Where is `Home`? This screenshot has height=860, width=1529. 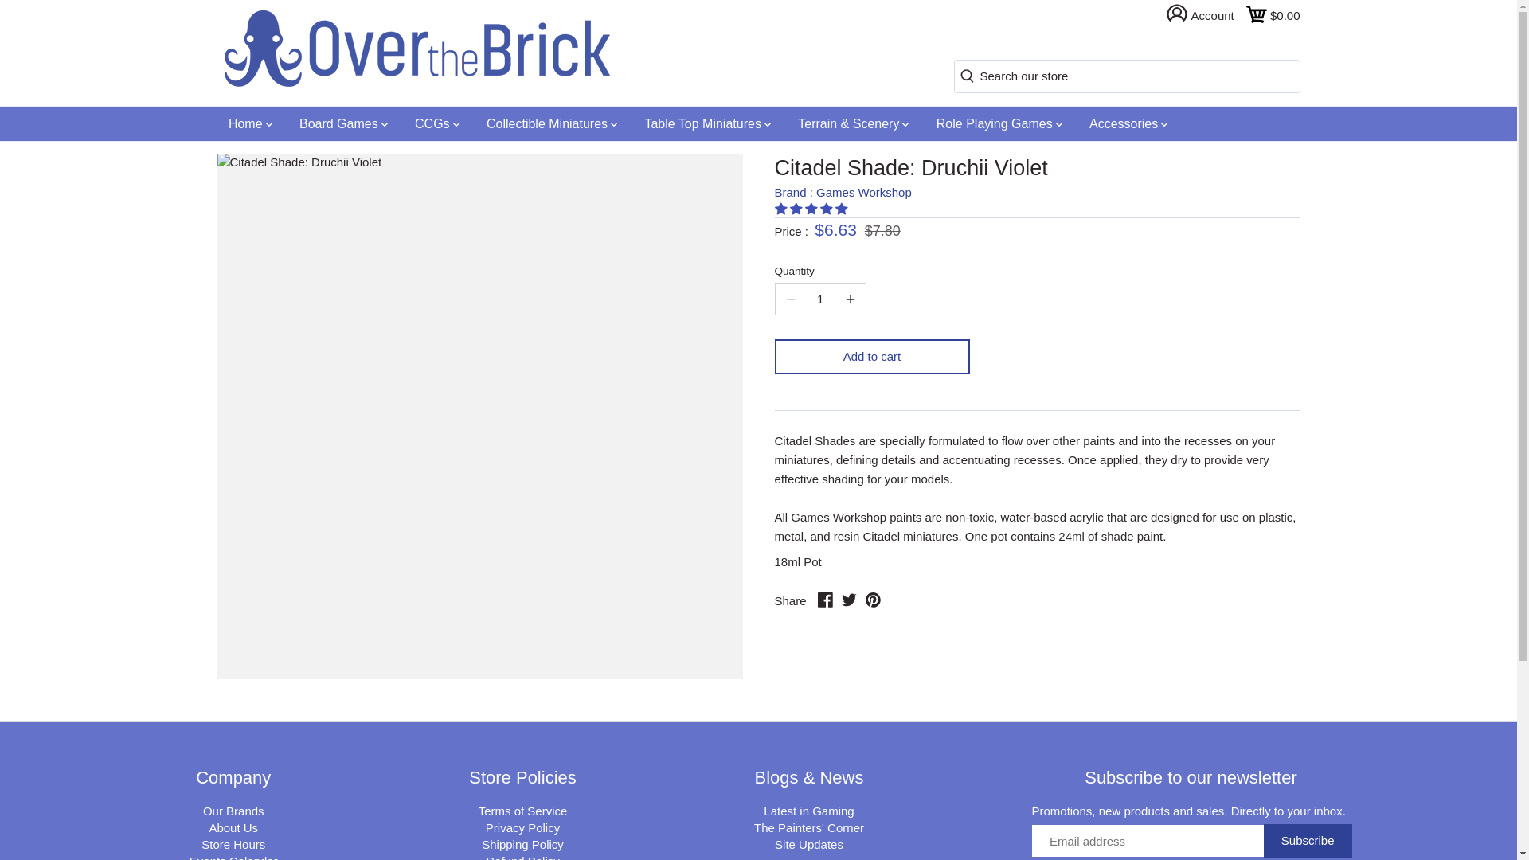
Home is located at coordinates (250, 123).